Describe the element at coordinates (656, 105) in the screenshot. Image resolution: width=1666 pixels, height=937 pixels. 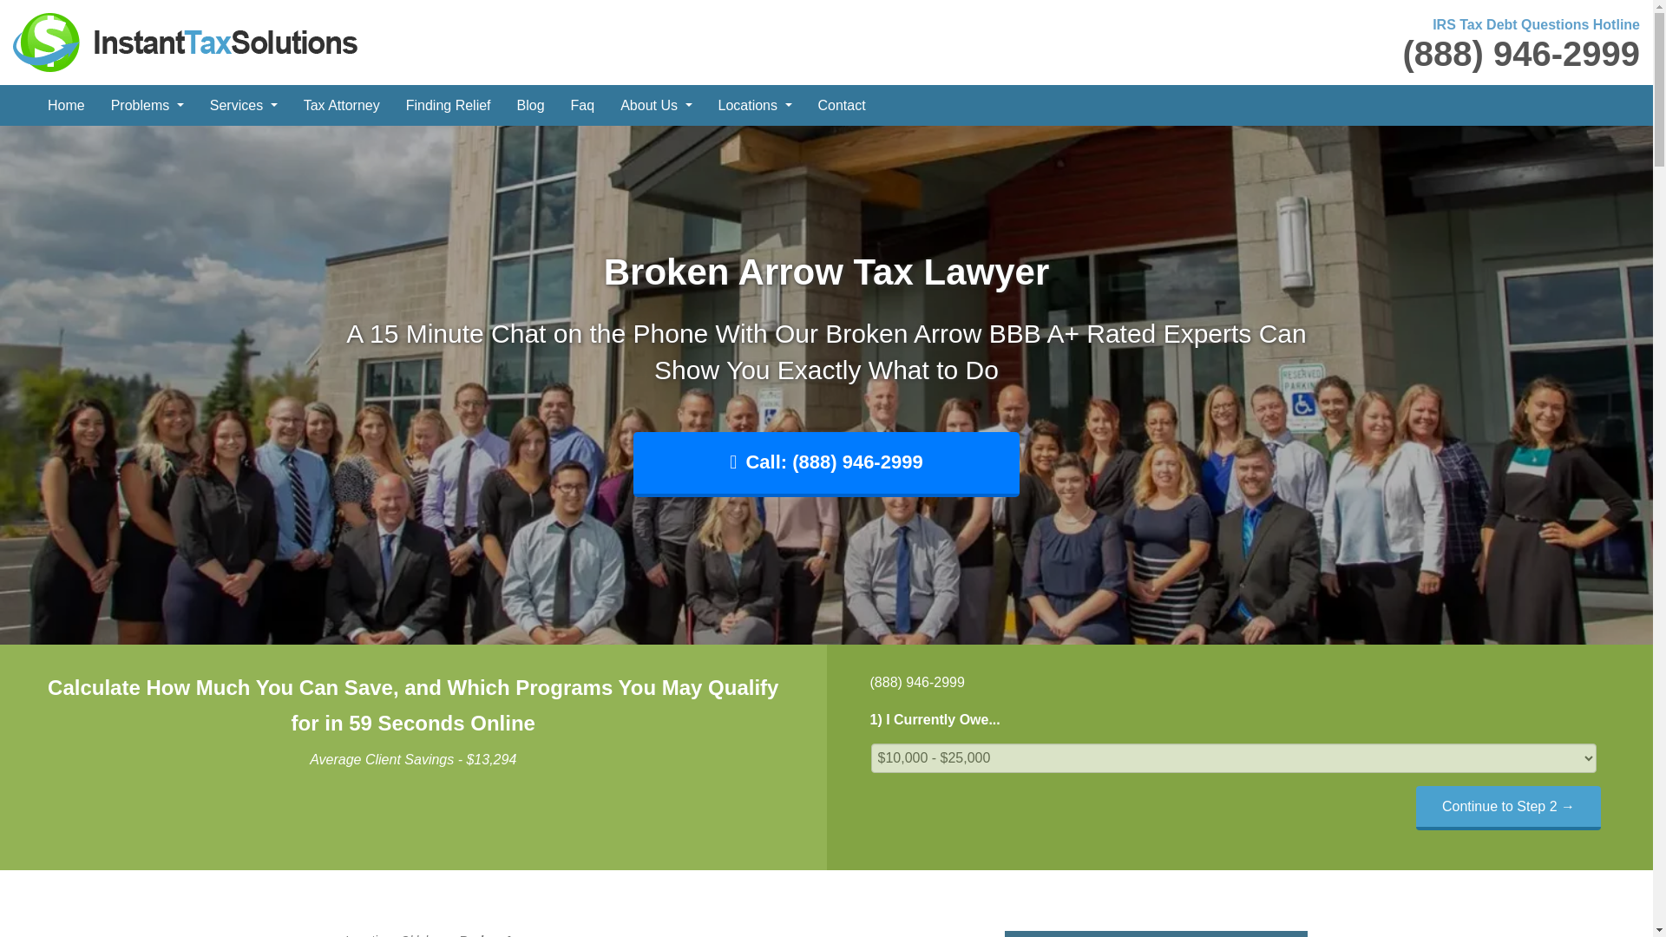
I see `About Us` at that location.